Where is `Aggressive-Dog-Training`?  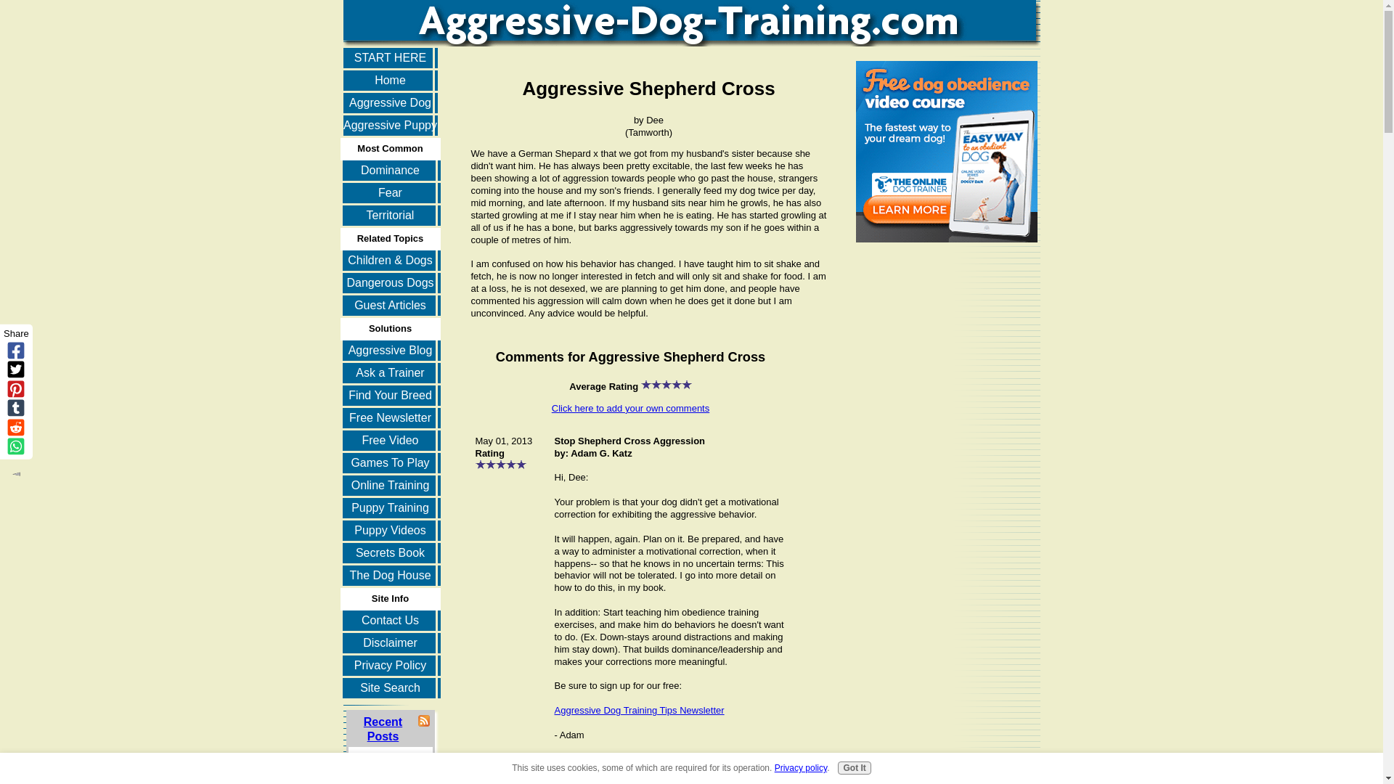 Aggressive-Dog-Training is located at coordinates (640, 710).